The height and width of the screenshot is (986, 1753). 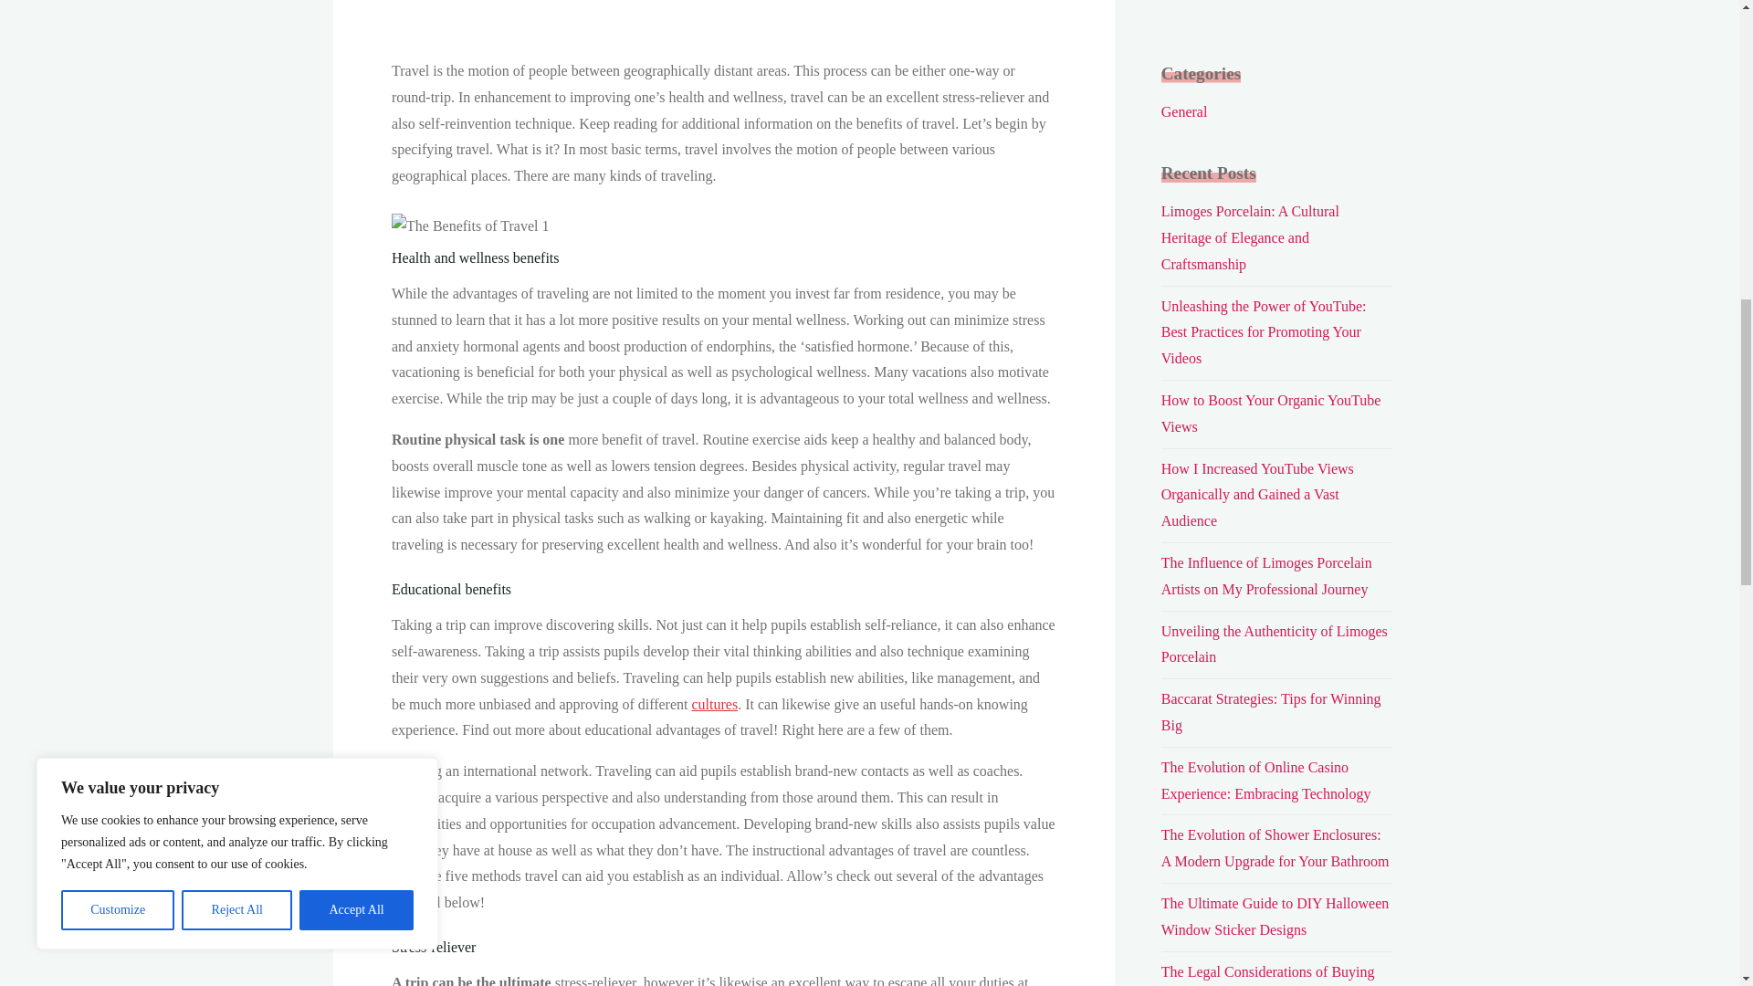 What do you see at coordinates (714, 703) in the screenshot?
I see `cultures` at bounding box center [714, 703].